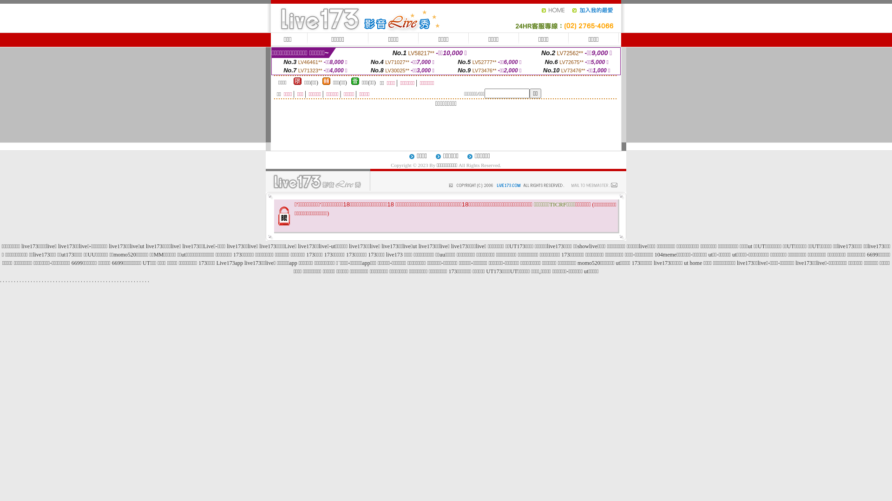 This screenshot has height=501, width=892. What do you see at coordinates (112, 280) in the screenshot?
I see `.` at bounding box center [112, 280].